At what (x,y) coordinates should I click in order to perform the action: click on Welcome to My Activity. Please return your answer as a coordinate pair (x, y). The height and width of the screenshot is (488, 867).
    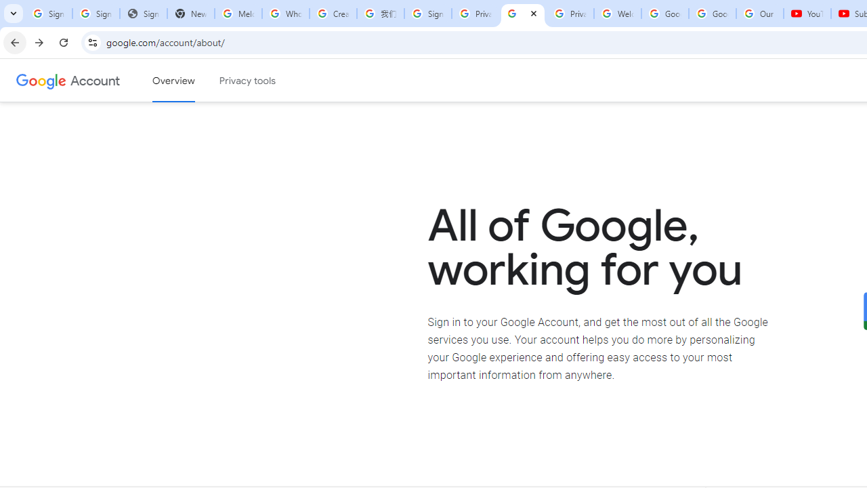
    Looking at the image, I should click on (618, 14).